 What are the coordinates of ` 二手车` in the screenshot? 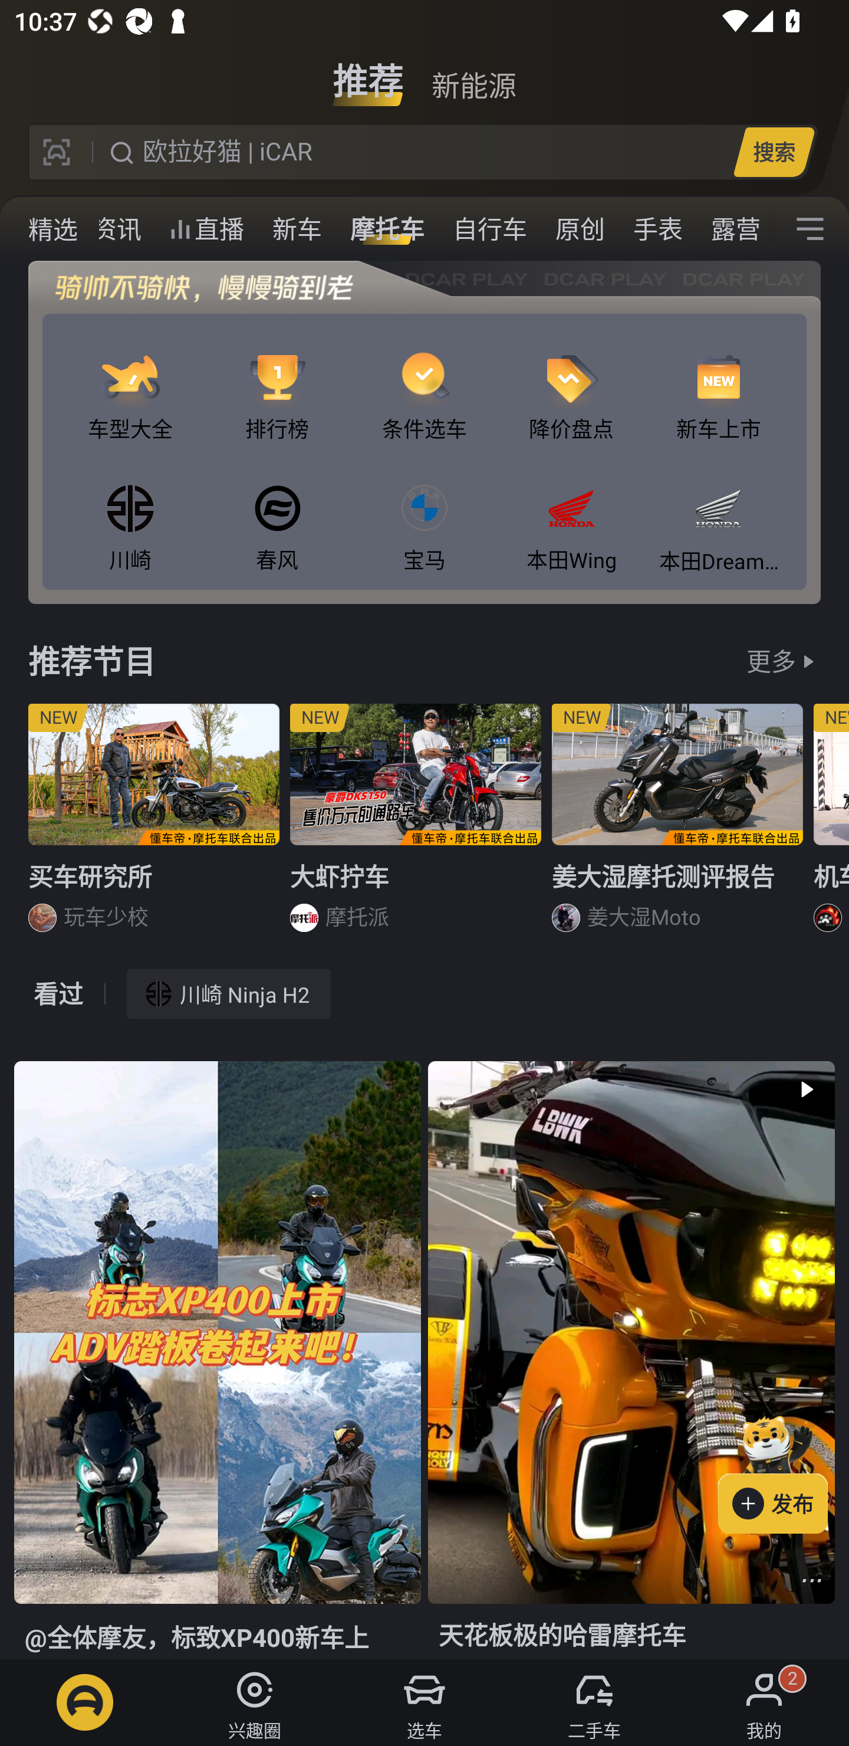 It's located at (594, 1702).